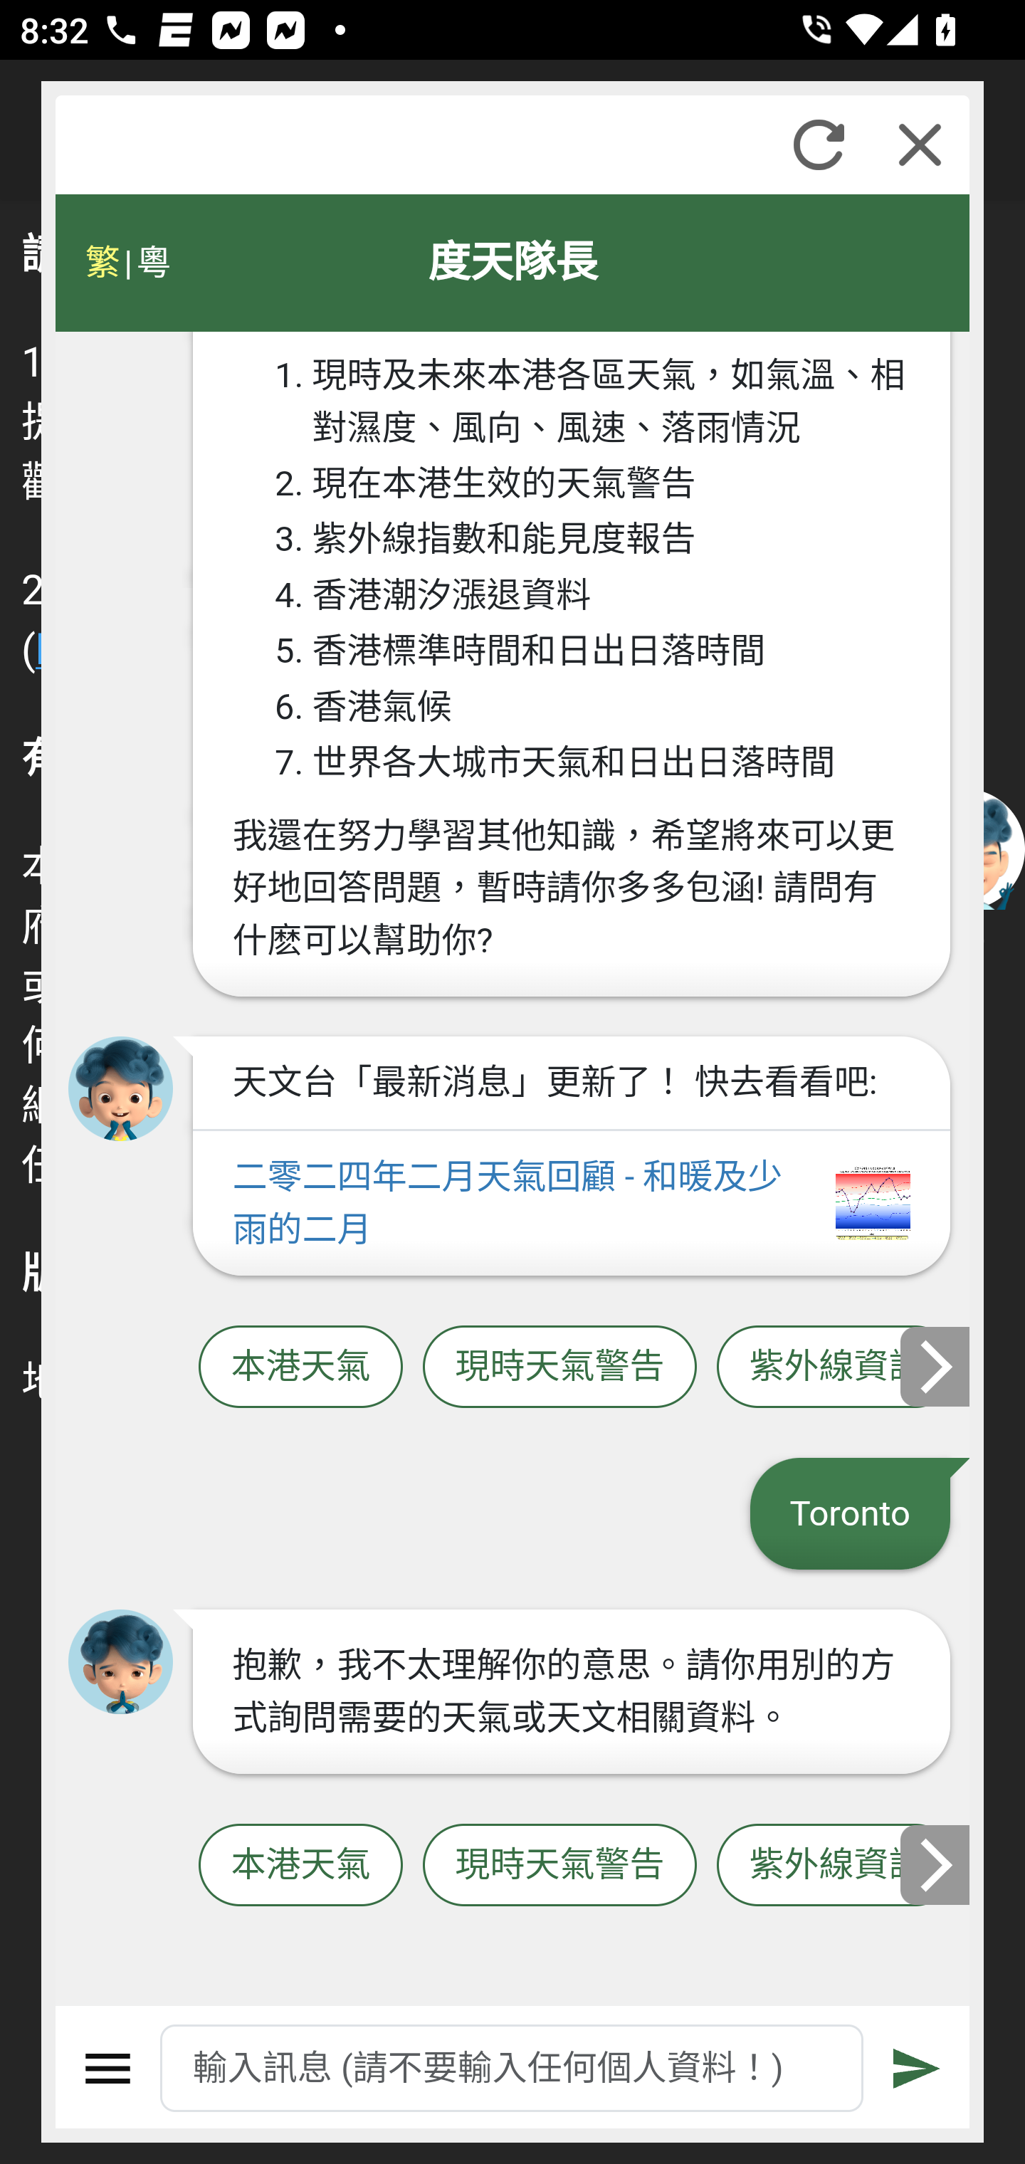  Describe the element at coordinates (108, 2069) in the screenshot. I see `選單` at that location.